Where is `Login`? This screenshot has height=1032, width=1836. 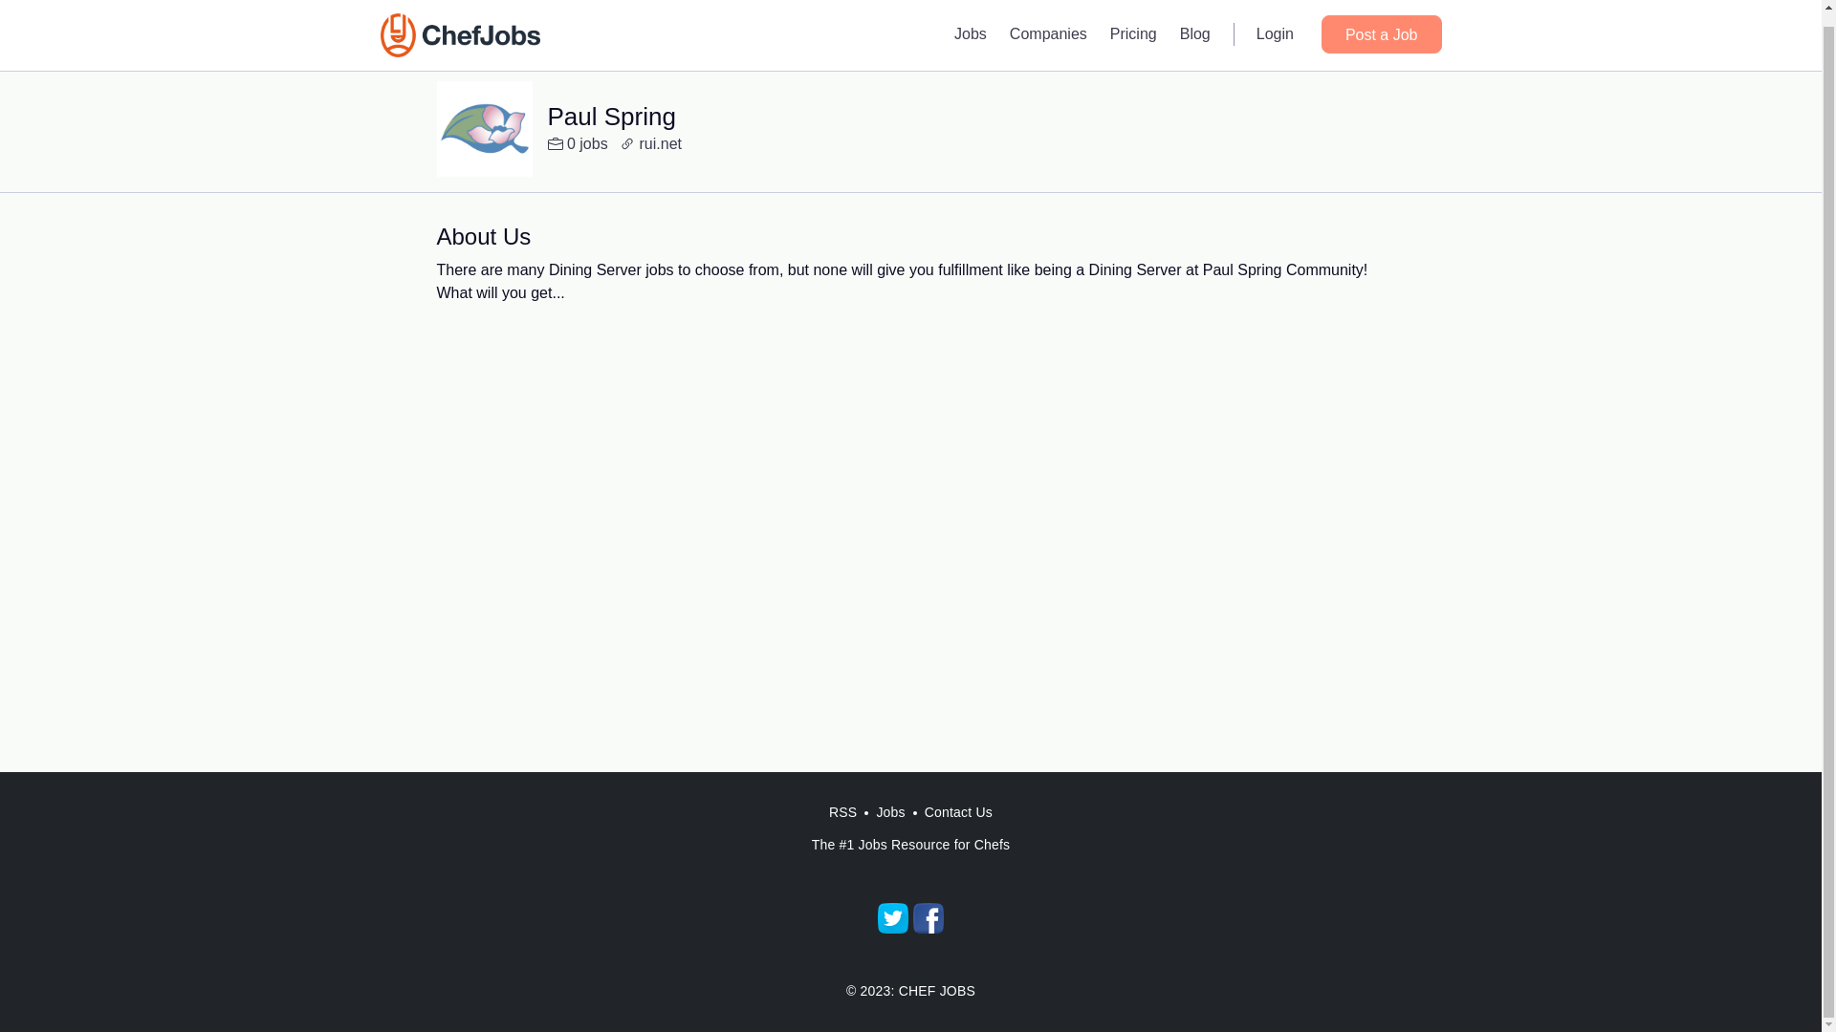 Login is located at coordinates (1275, 23).